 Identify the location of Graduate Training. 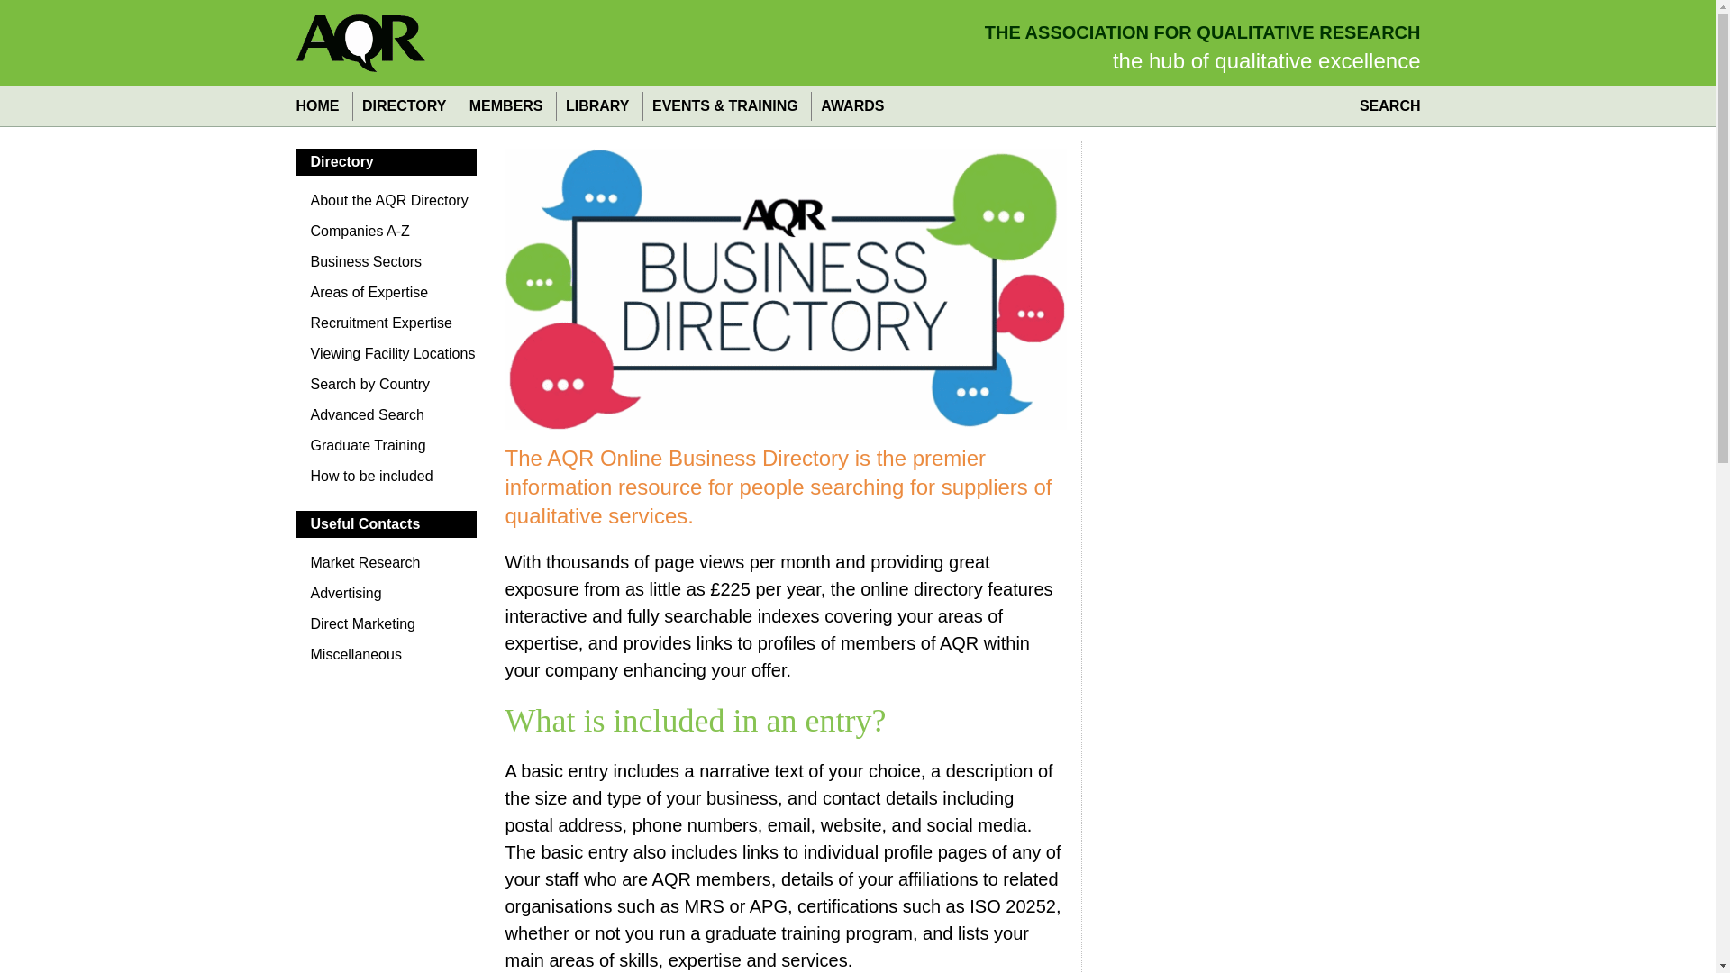
(386, 450).